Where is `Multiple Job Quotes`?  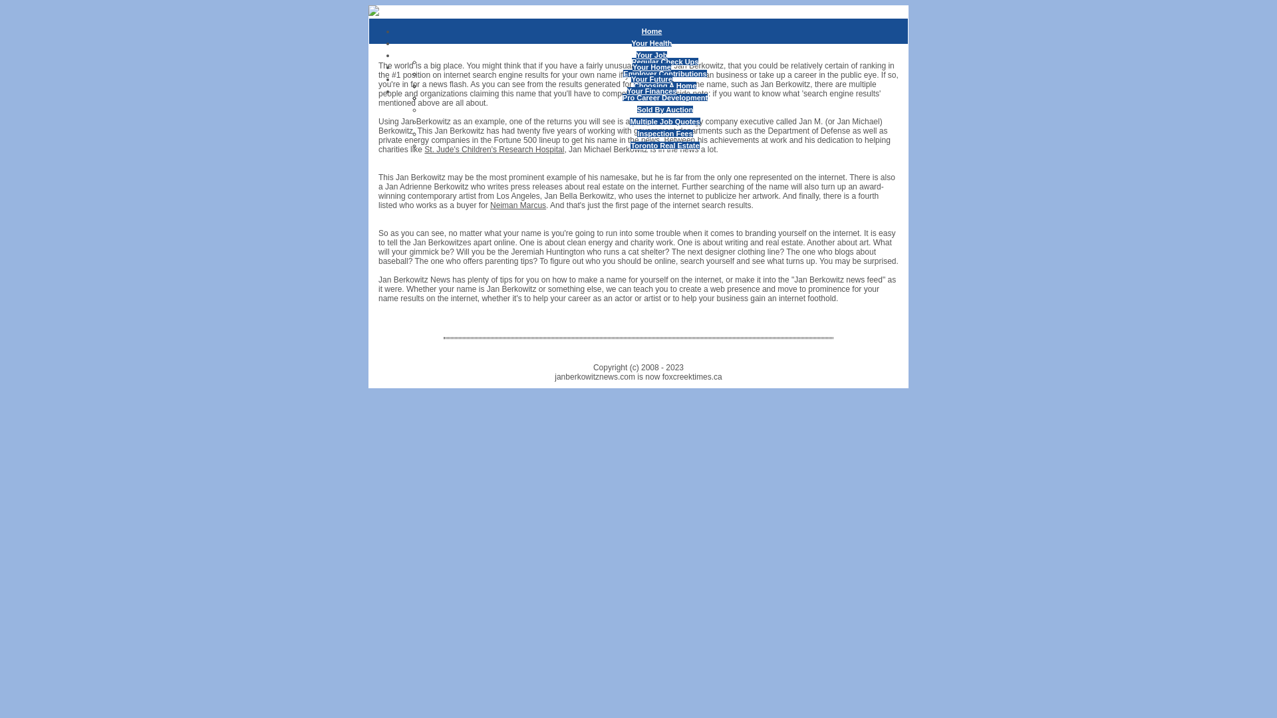
Multiple Job Quotes is located at coordinates (665, 122).